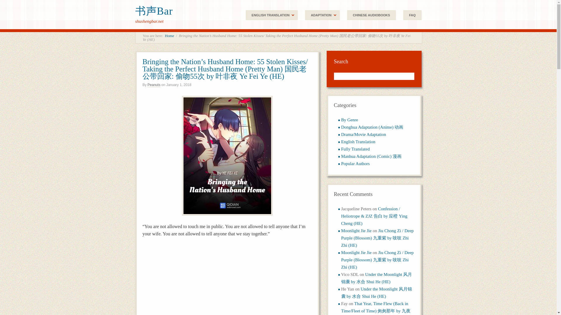 Image resolution: width=561 pixels, height=315 pixels. What do you see at coordinates (227, 280) in the screenshot?
I see `Advertisement` at bounding box center [227, 280].